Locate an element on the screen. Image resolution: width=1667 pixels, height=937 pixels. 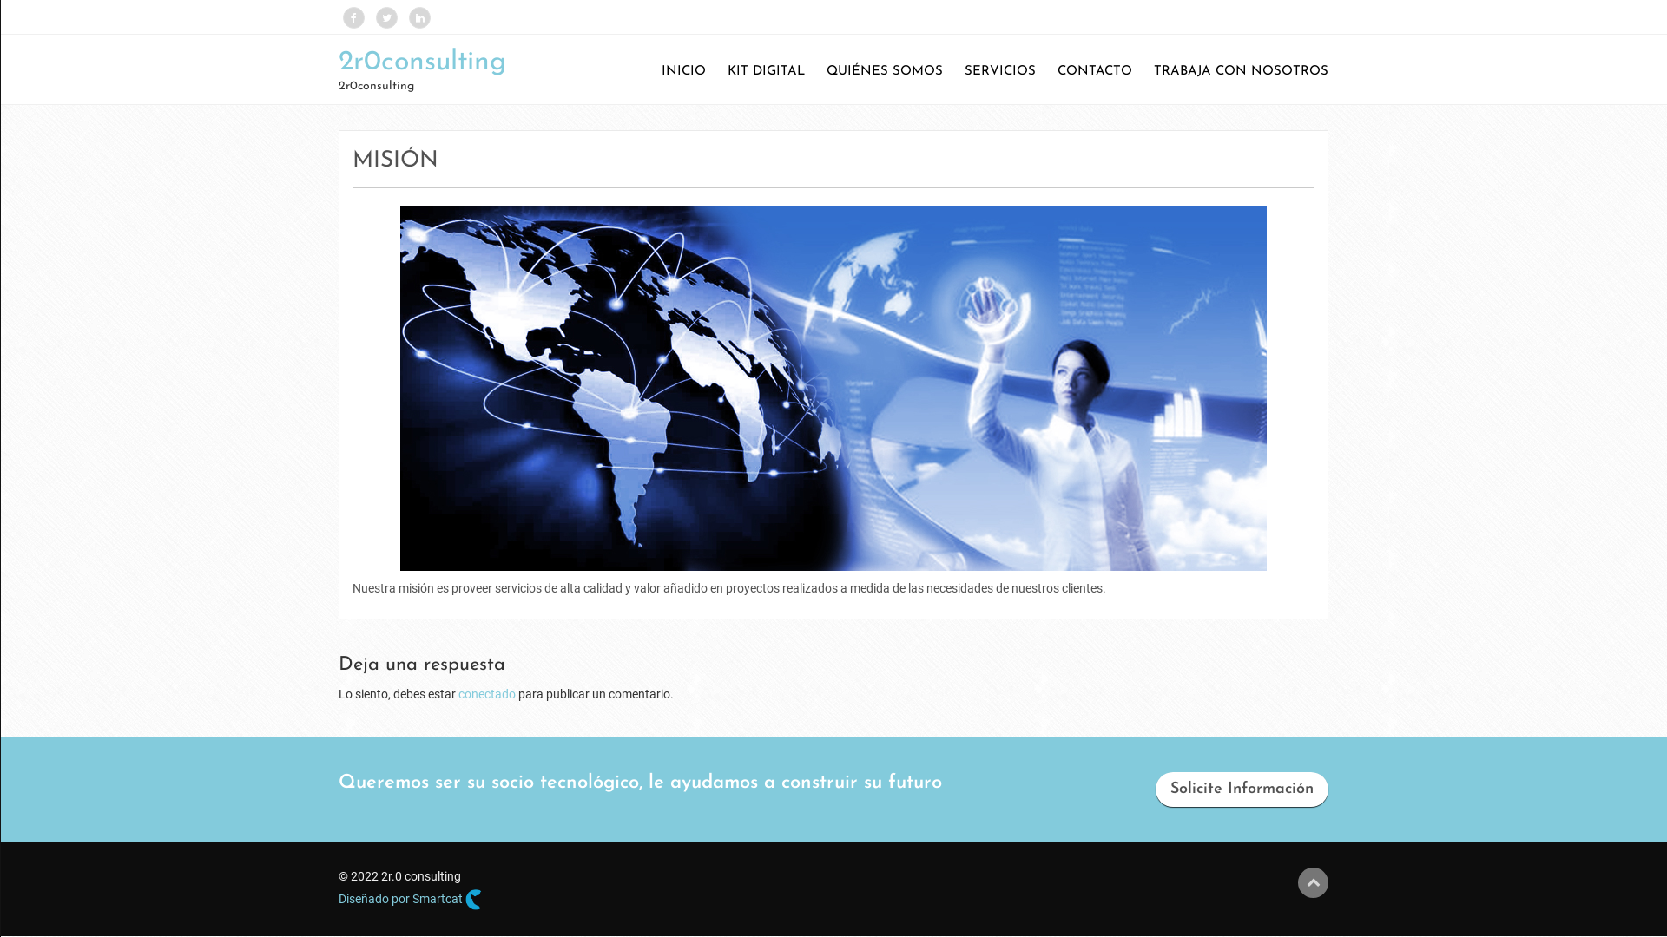
INICIO is located at coordinates (675, 72).